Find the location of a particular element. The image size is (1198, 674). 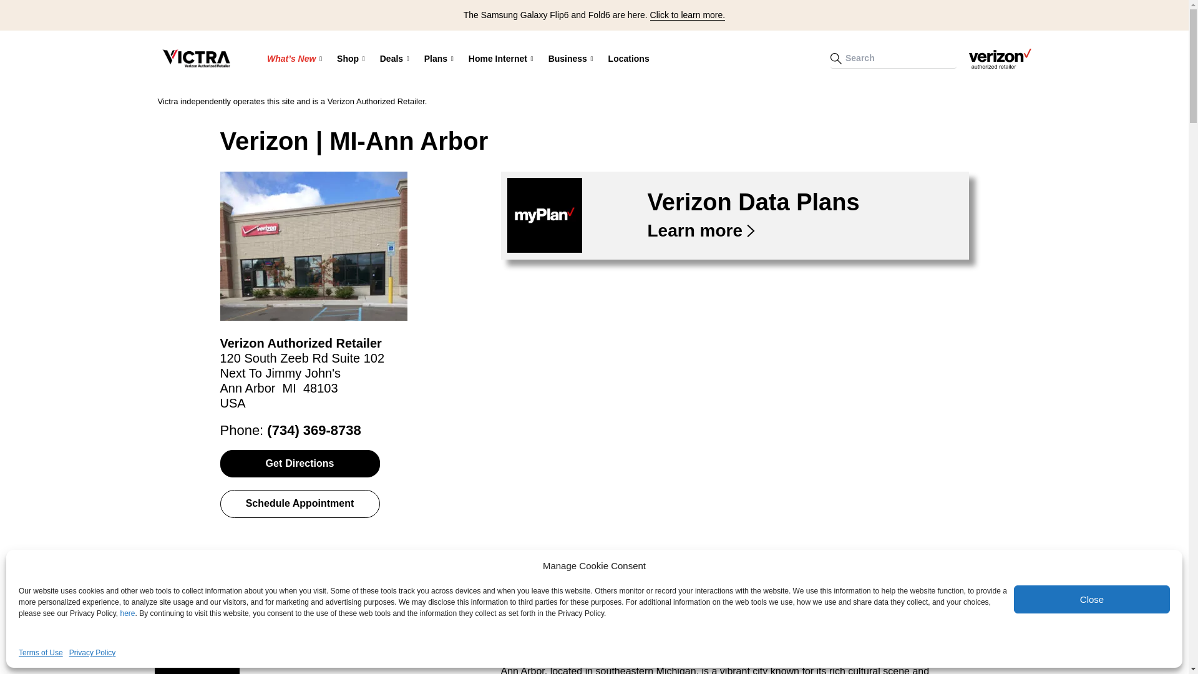

Close is located at coordinates (1092, 599).